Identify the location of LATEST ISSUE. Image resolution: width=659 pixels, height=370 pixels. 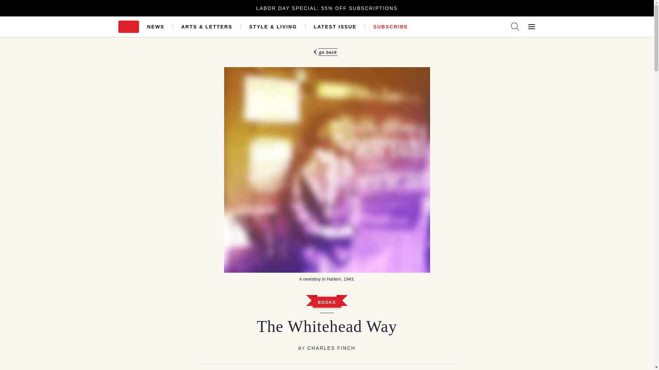
(335, 27).